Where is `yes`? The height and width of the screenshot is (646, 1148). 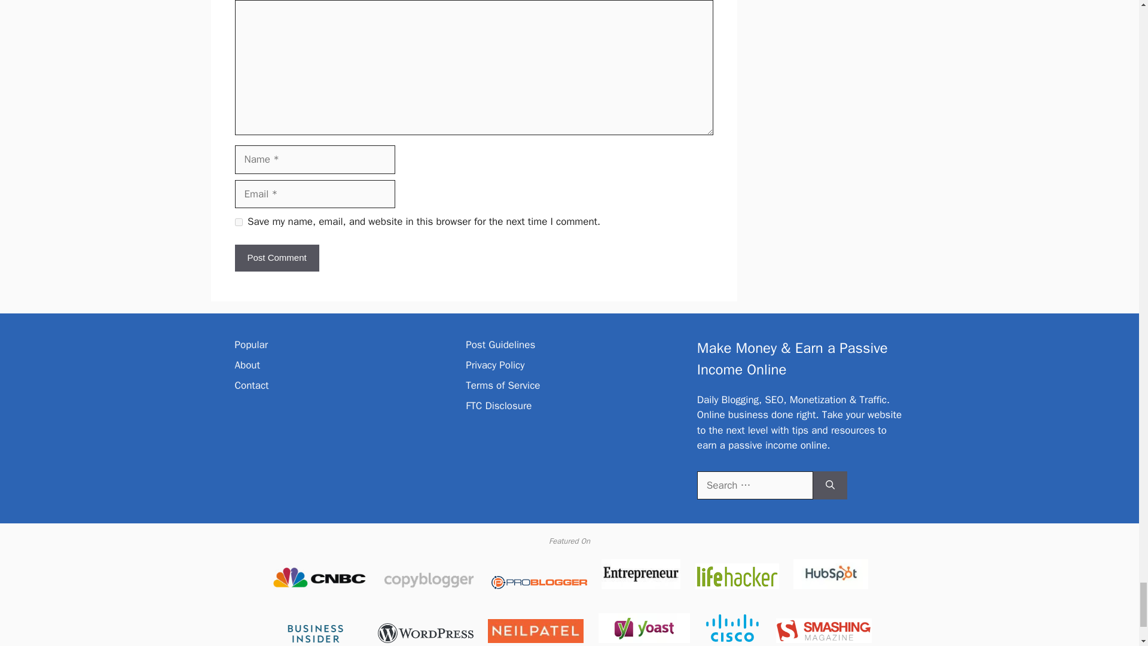 yes is located at coordinates (238, 223).